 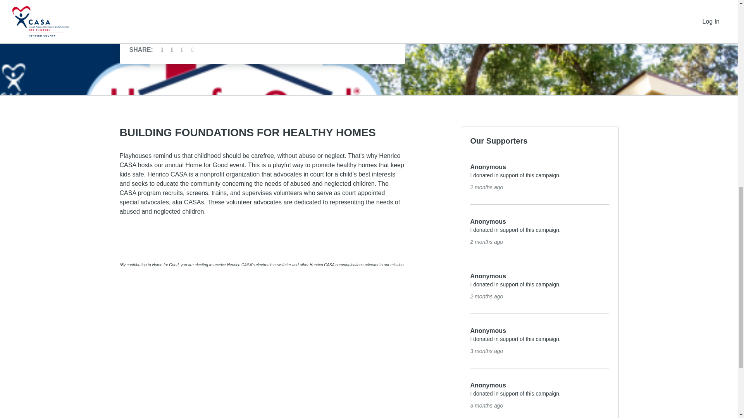 I want to click on Donate Monthly, so click(x=263, y=22).